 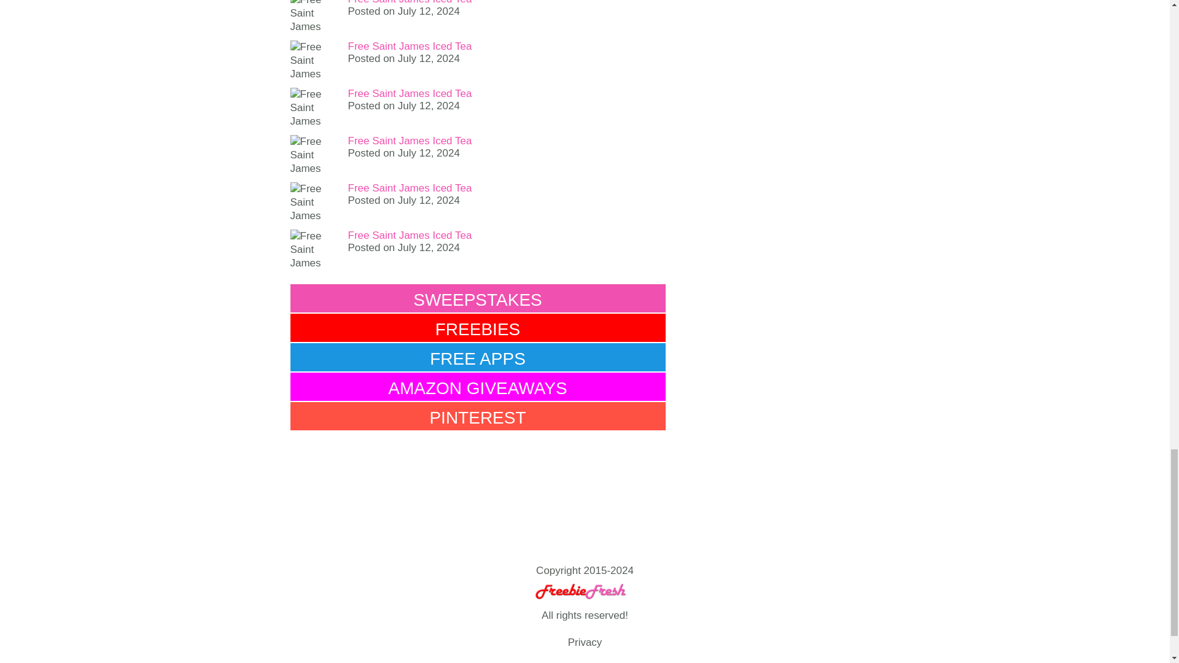 What do you see at coordinates (410, 141) in the screenshot?
I see `Free Saint James Iced Tea` at bounding box center [410, 141].